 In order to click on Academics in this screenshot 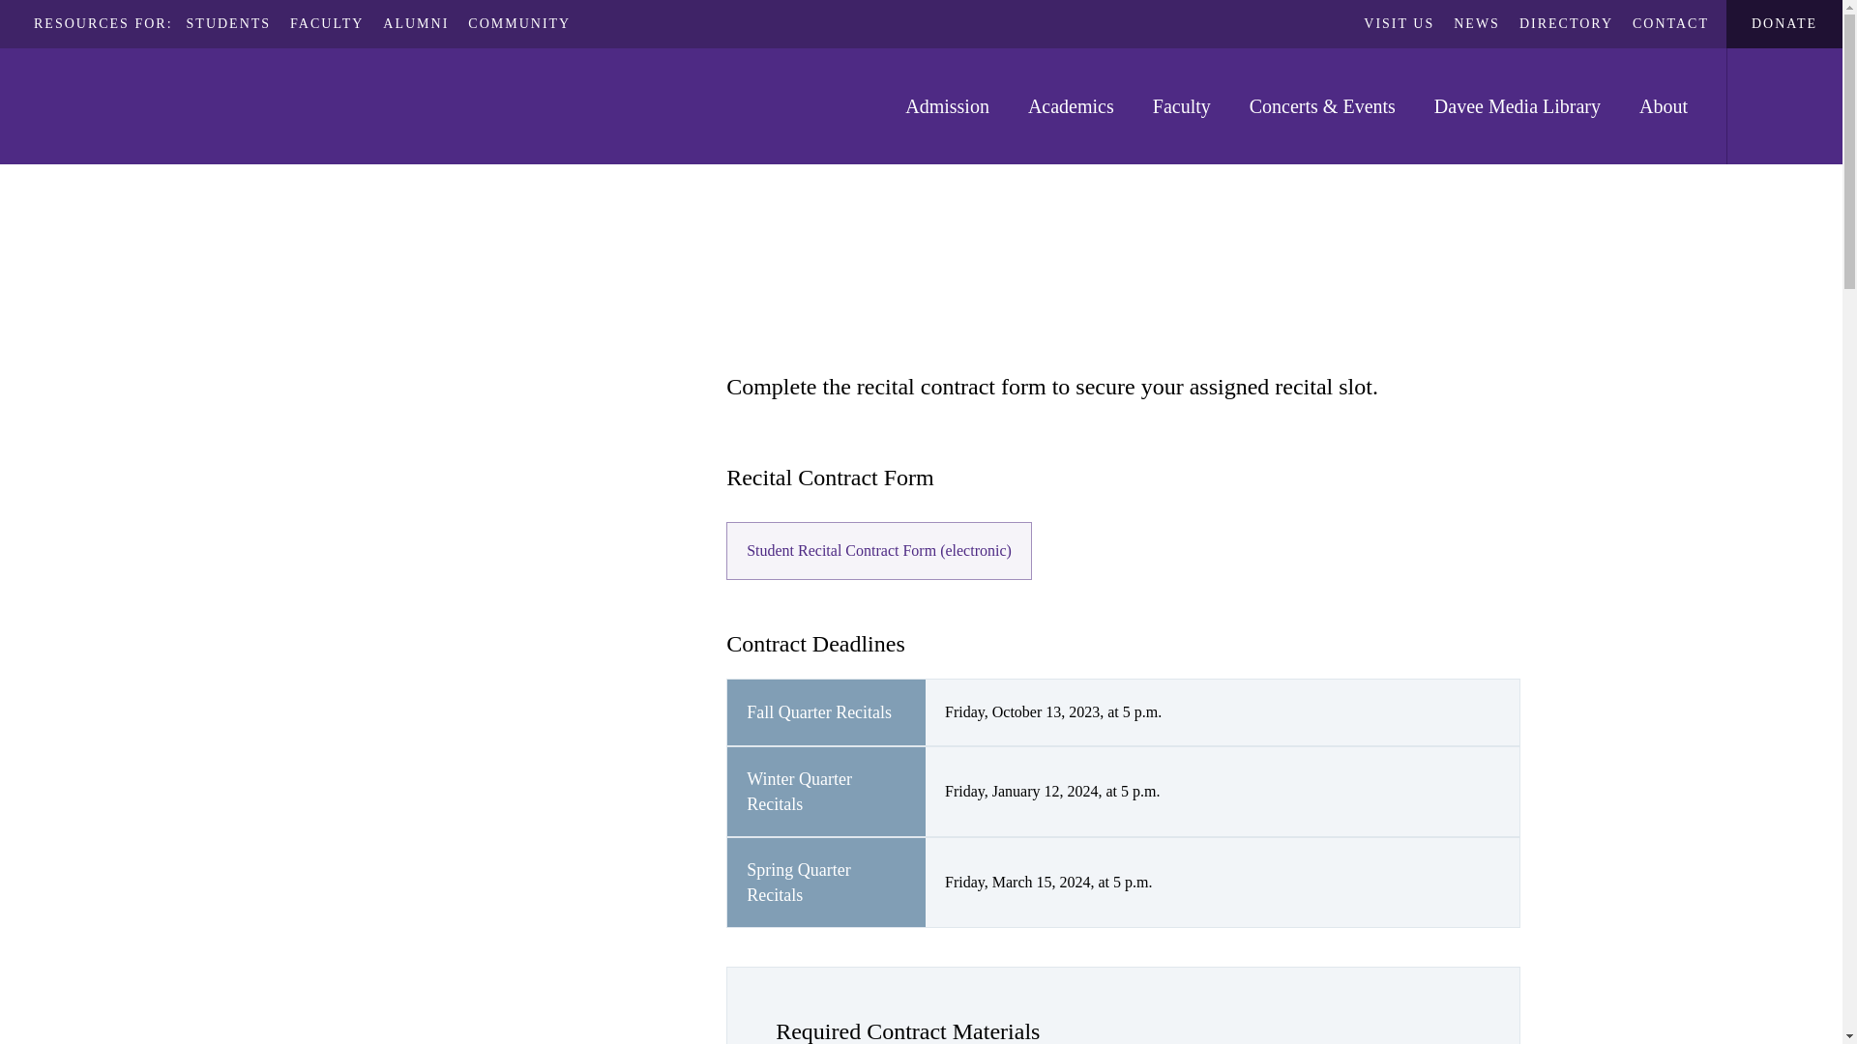, I will do `click(1070, 105)`.